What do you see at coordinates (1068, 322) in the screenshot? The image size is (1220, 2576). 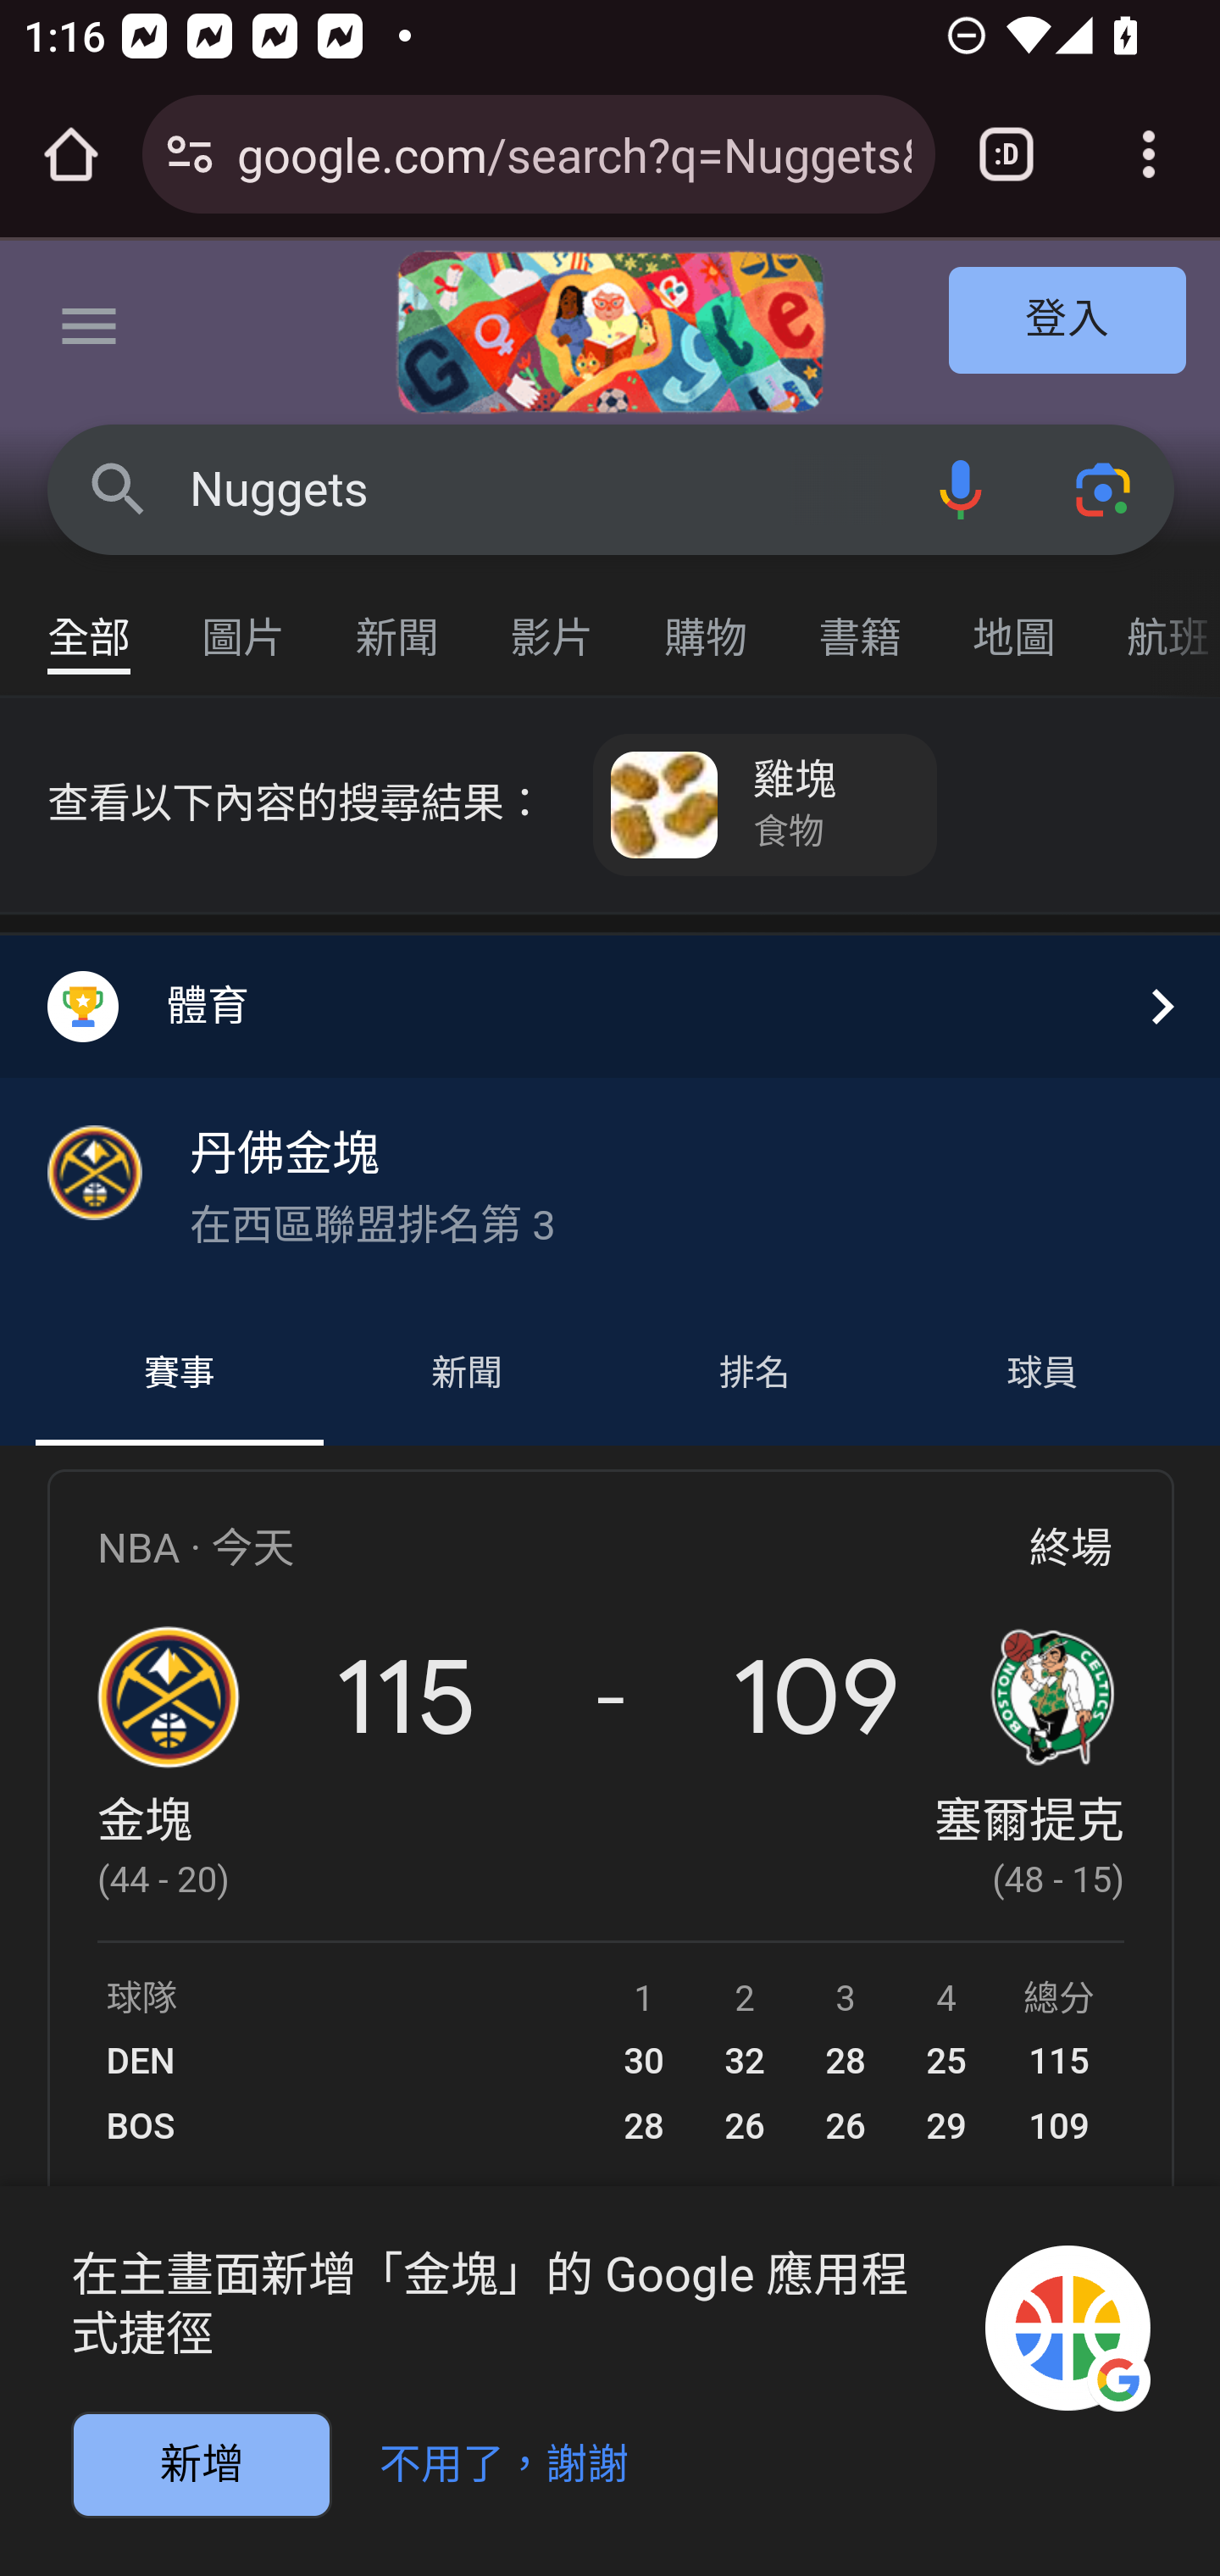 I see `登入` at bounding box center [1068, 322].